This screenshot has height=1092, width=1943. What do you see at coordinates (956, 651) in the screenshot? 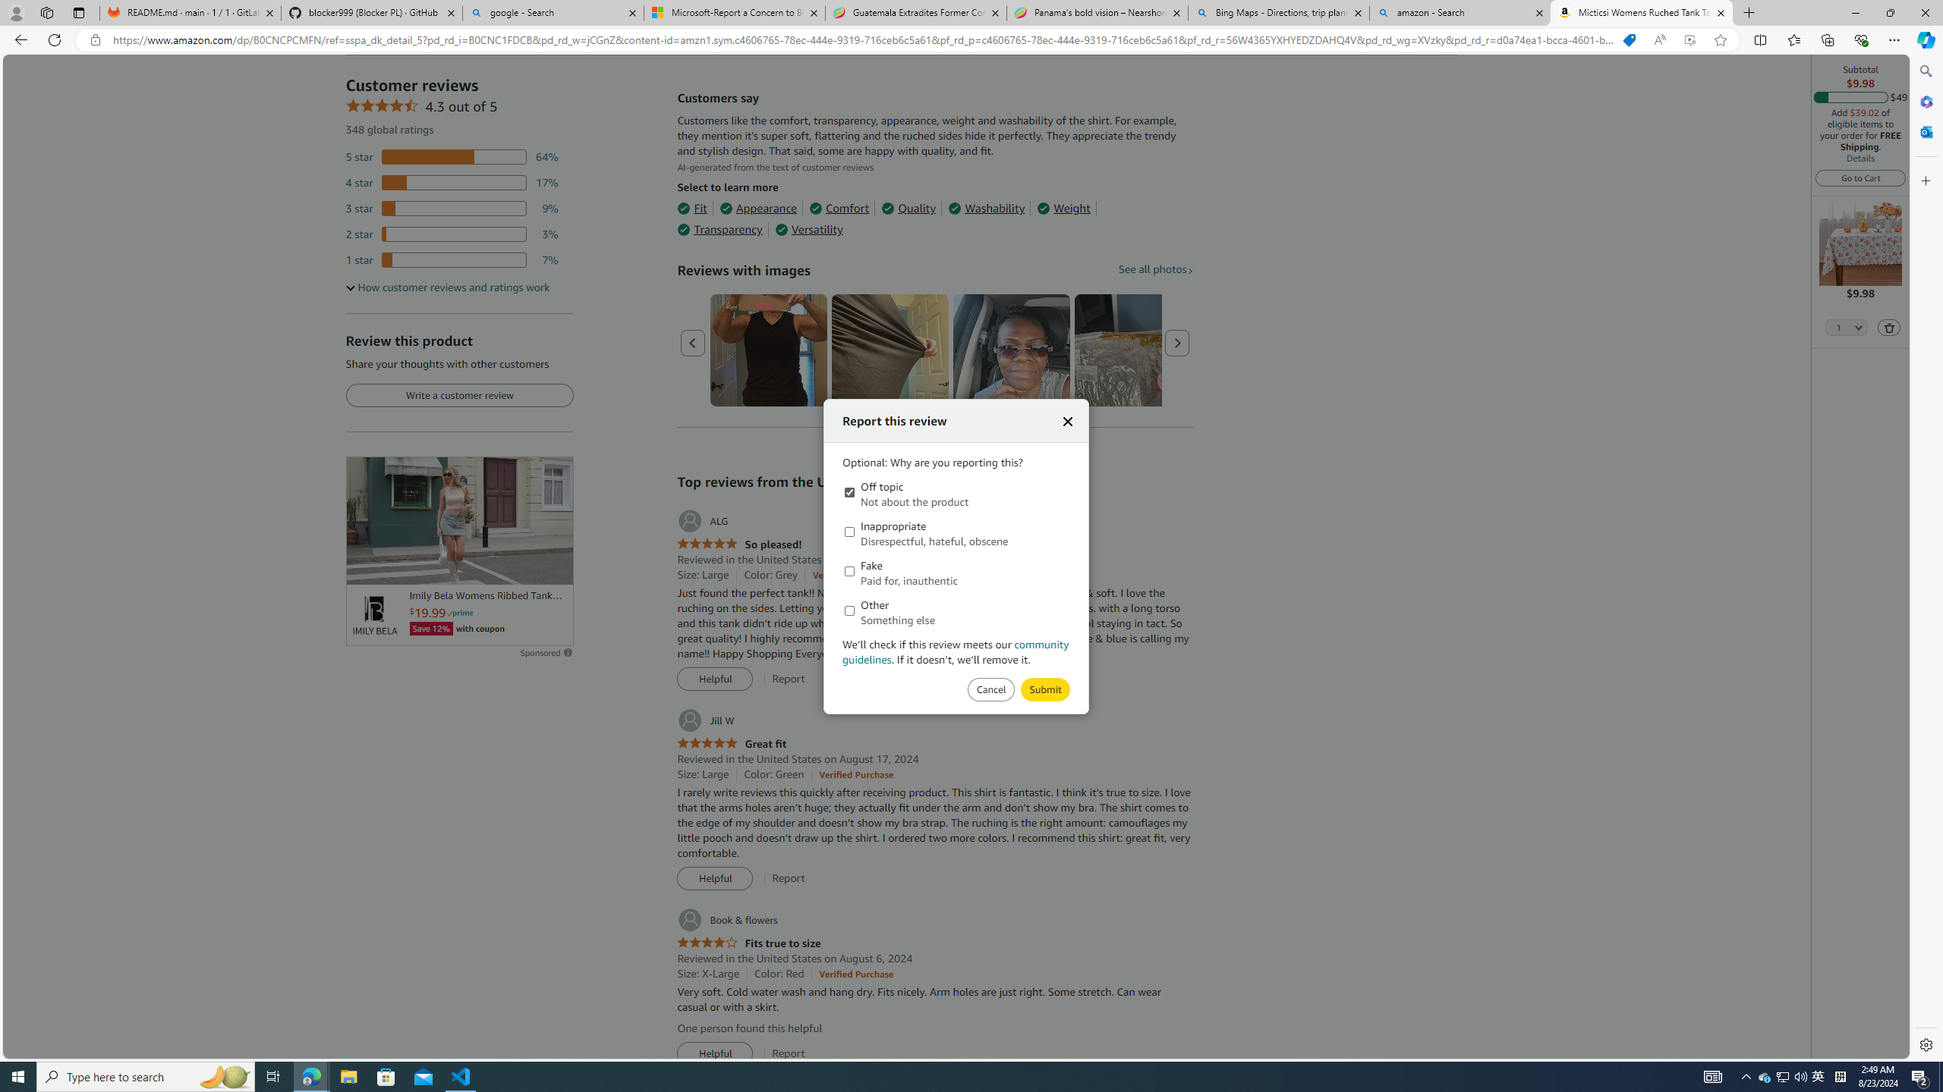
I see `community guidelines` at bounding box center [956, 651].